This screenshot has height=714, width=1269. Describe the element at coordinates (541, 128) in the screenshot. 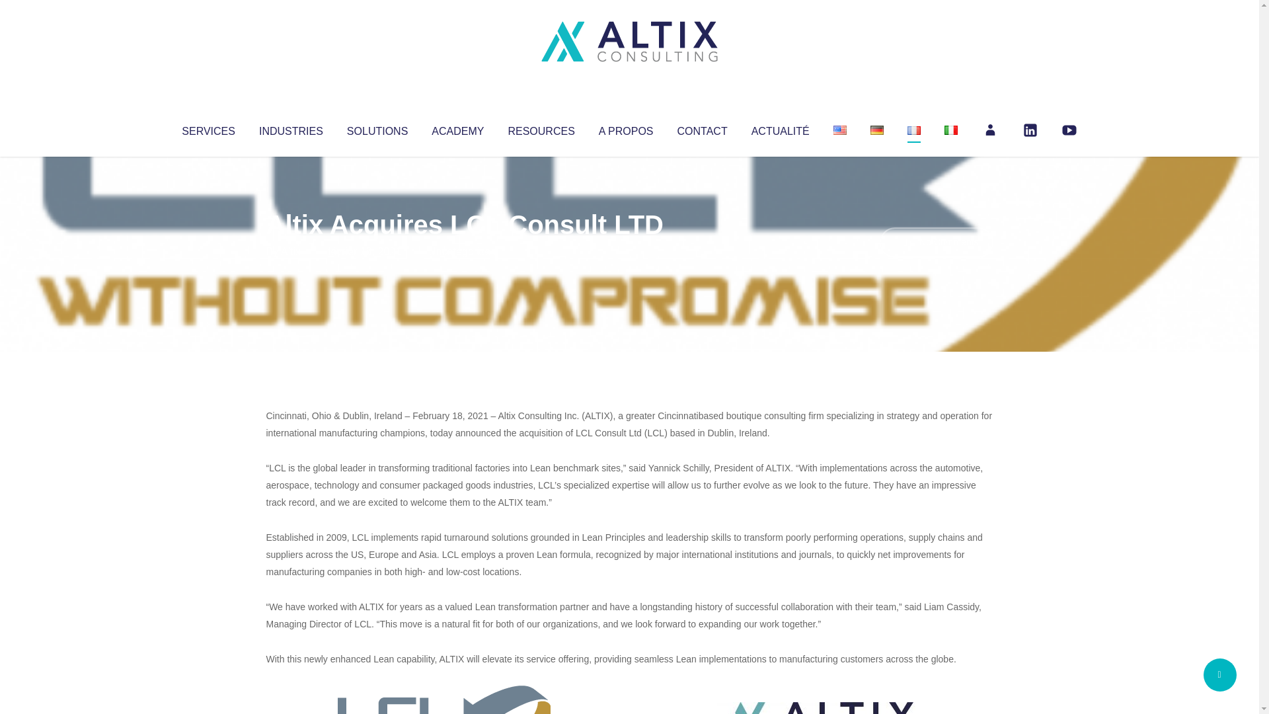

I see `RESOURCES` at that location.